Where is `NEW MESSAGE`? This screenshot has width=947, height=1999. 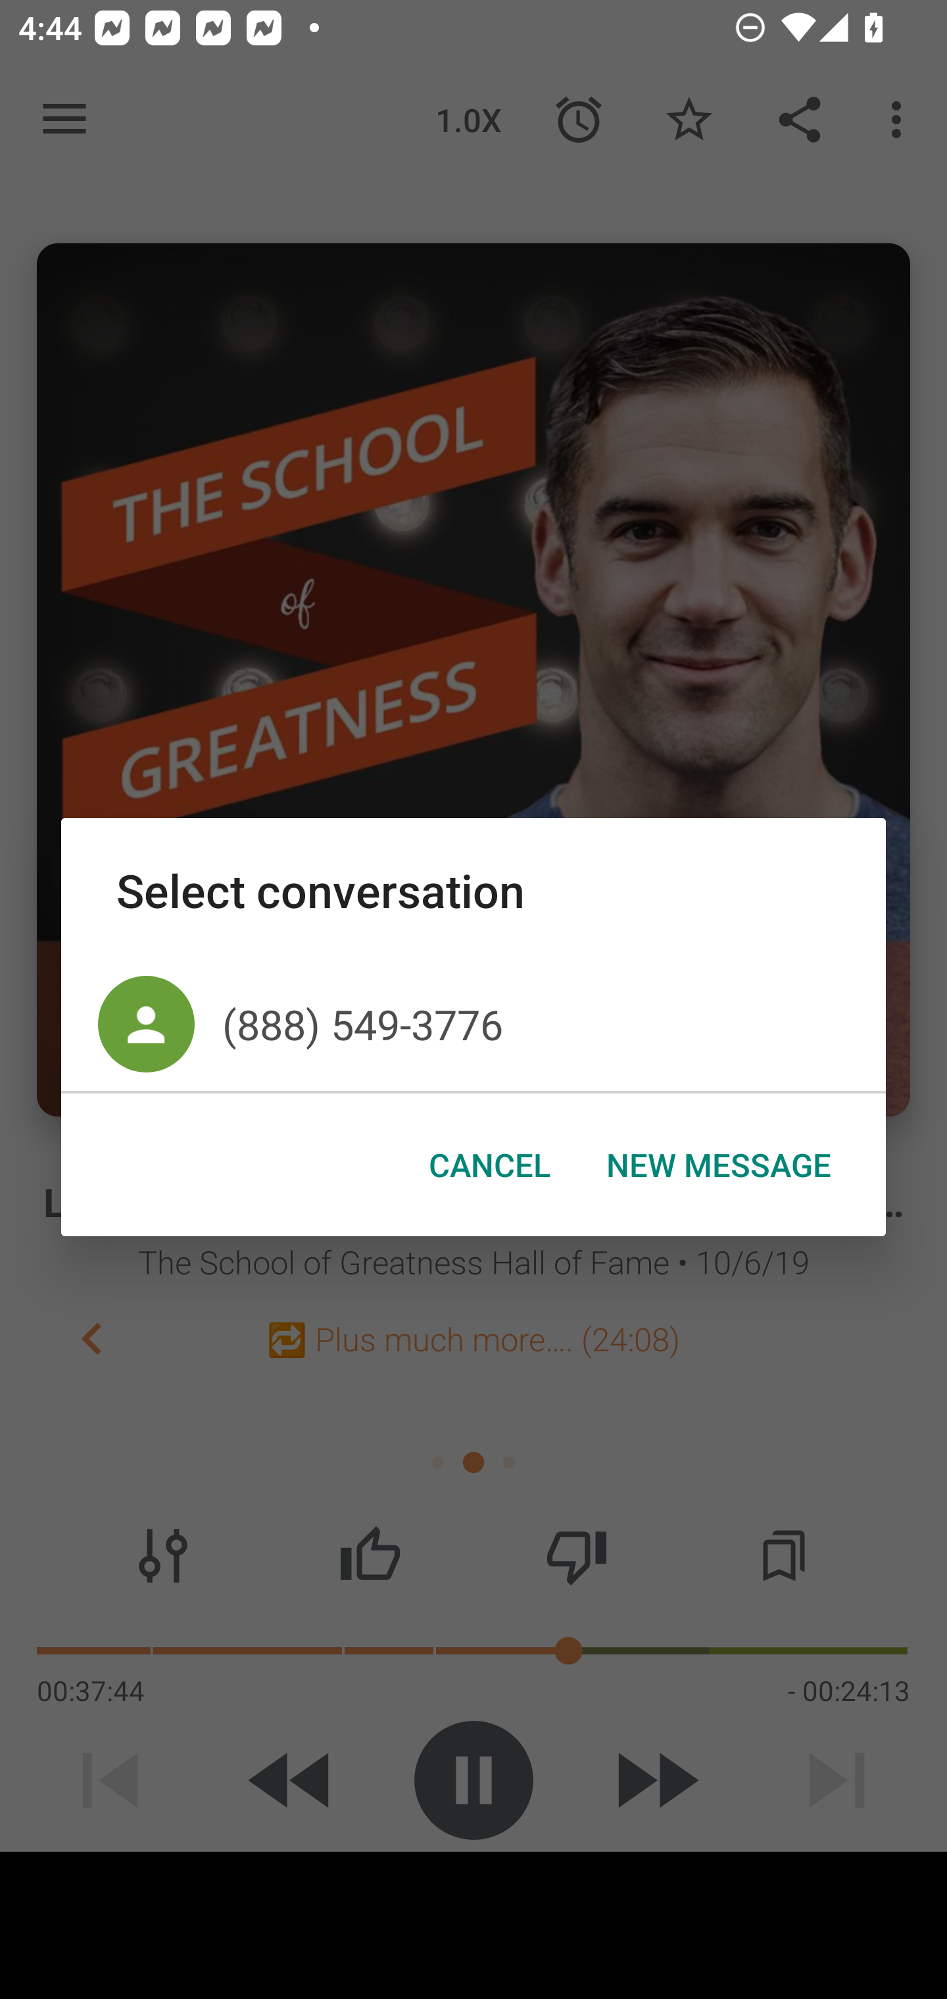
NEW MESSAGE is located at coordinates (717, 1165).